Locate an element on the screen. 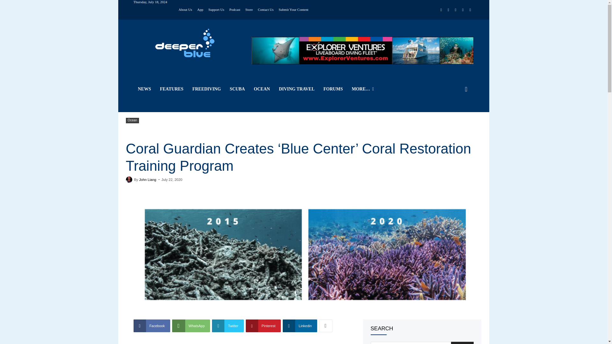 Image resolution: width=612 pixels, height=344 pixels. About Us is located at coordinates (185, 9).